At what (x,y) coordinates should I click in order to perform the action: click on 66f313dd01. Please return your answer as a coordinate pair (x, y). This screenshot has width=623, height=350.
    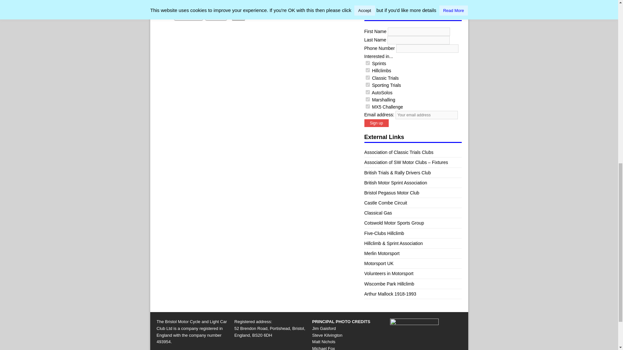
    Looking at the image, I should click on (367, 106).